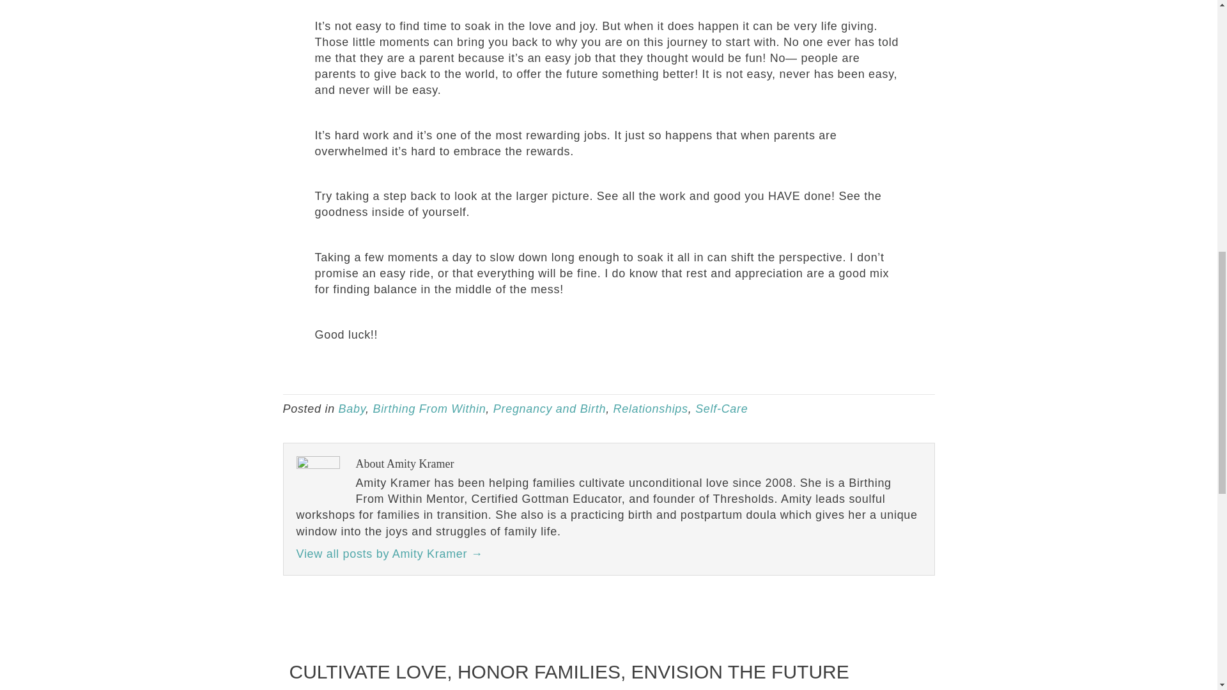 The height and width of the screenshot is (690, 1227). What do you see at coordinates (550, 409) in the screenshot?
I see `Pregnancy and Birth` at bounding box center [550, 409].